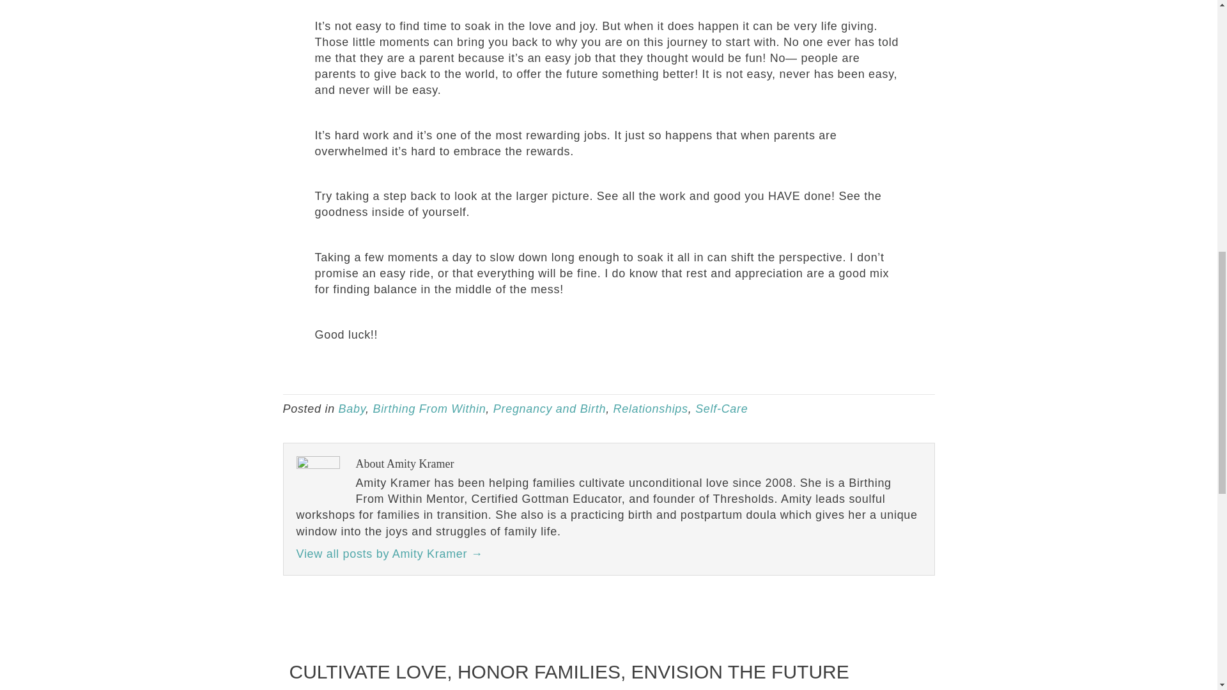 The height and width of the screenshot is (690, 1227). What do you see at coordinates (550, 409) in the screenshot?
I see `Pregnancy and Birth` at bounding box center [550, 409].